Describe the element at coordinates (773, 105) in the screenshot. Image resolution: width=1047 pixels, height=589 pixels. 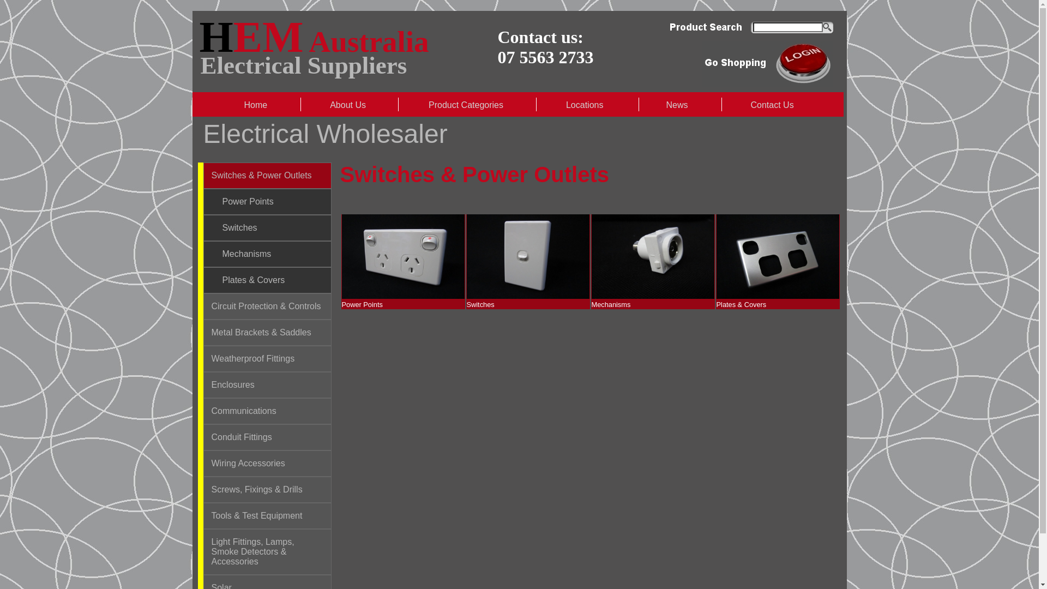
I see `Contact Us` at that location.